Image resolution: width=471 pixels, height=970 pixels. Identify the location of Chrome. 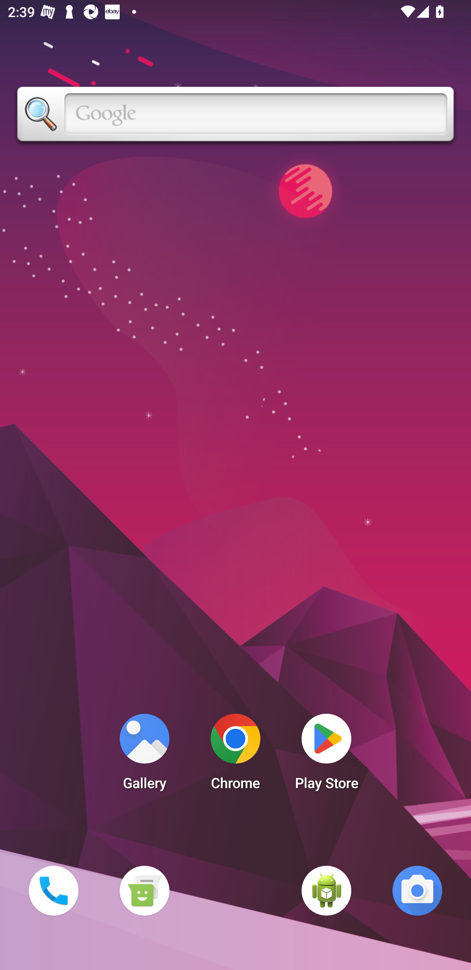
(235, 755).